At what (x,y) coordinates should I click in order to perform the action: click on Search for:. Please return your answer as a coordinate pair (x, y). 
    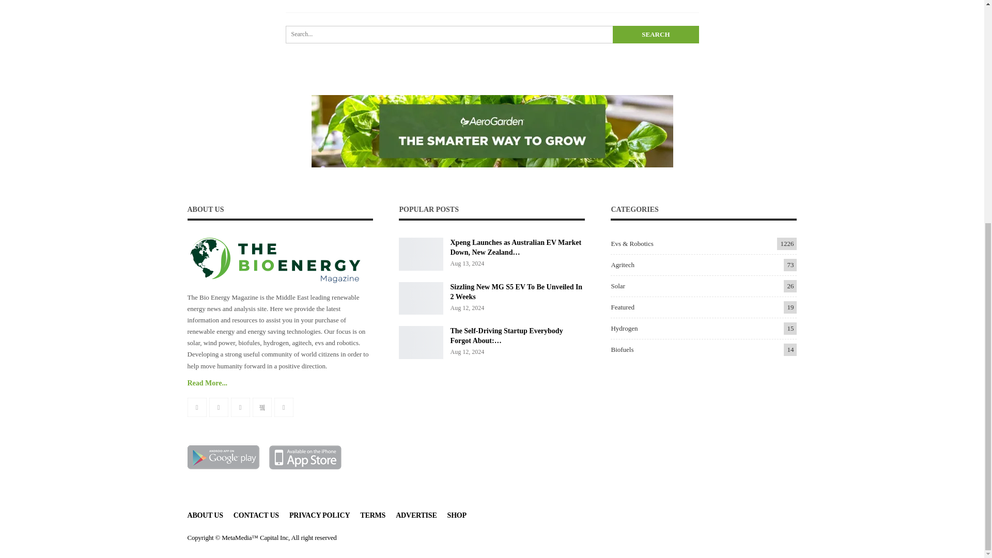
    Looking at the image, I should click on (492, 34).